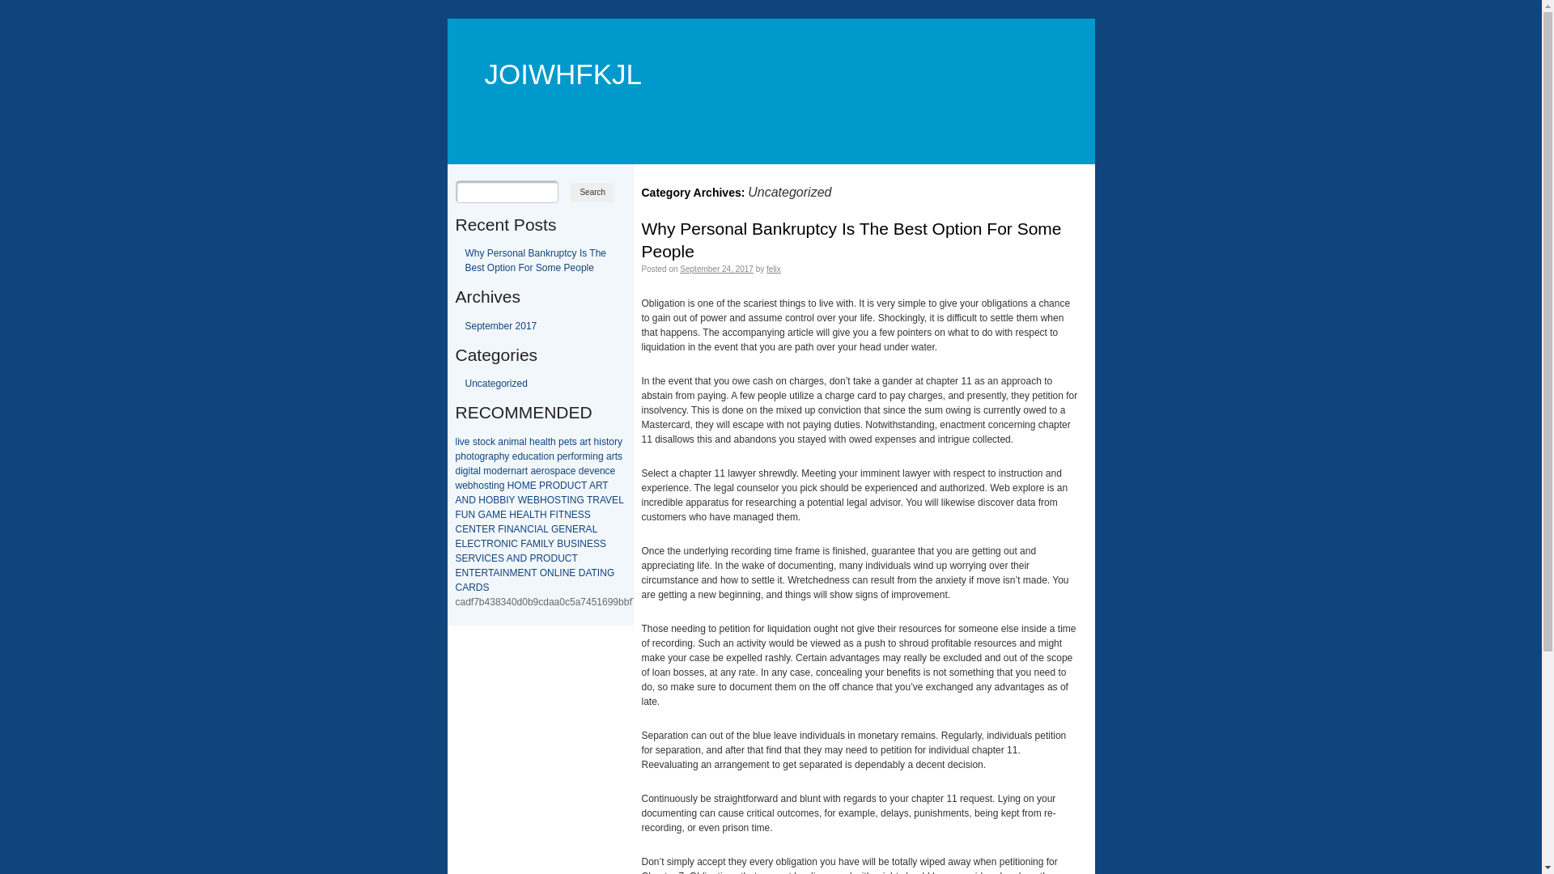 The height and width of the screenshot is (874, 1554). I want to click on r, so click(581, 456).